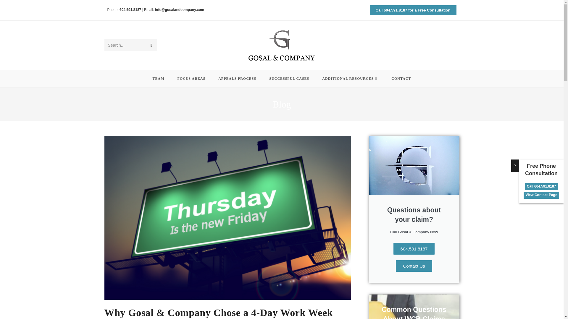 This screenshot has height=319, width=568. What do you see at coordinates (350, 79) in the screenshot?
I see `ADDITIONAL RESOURCES` at bounding box center [350, 79].